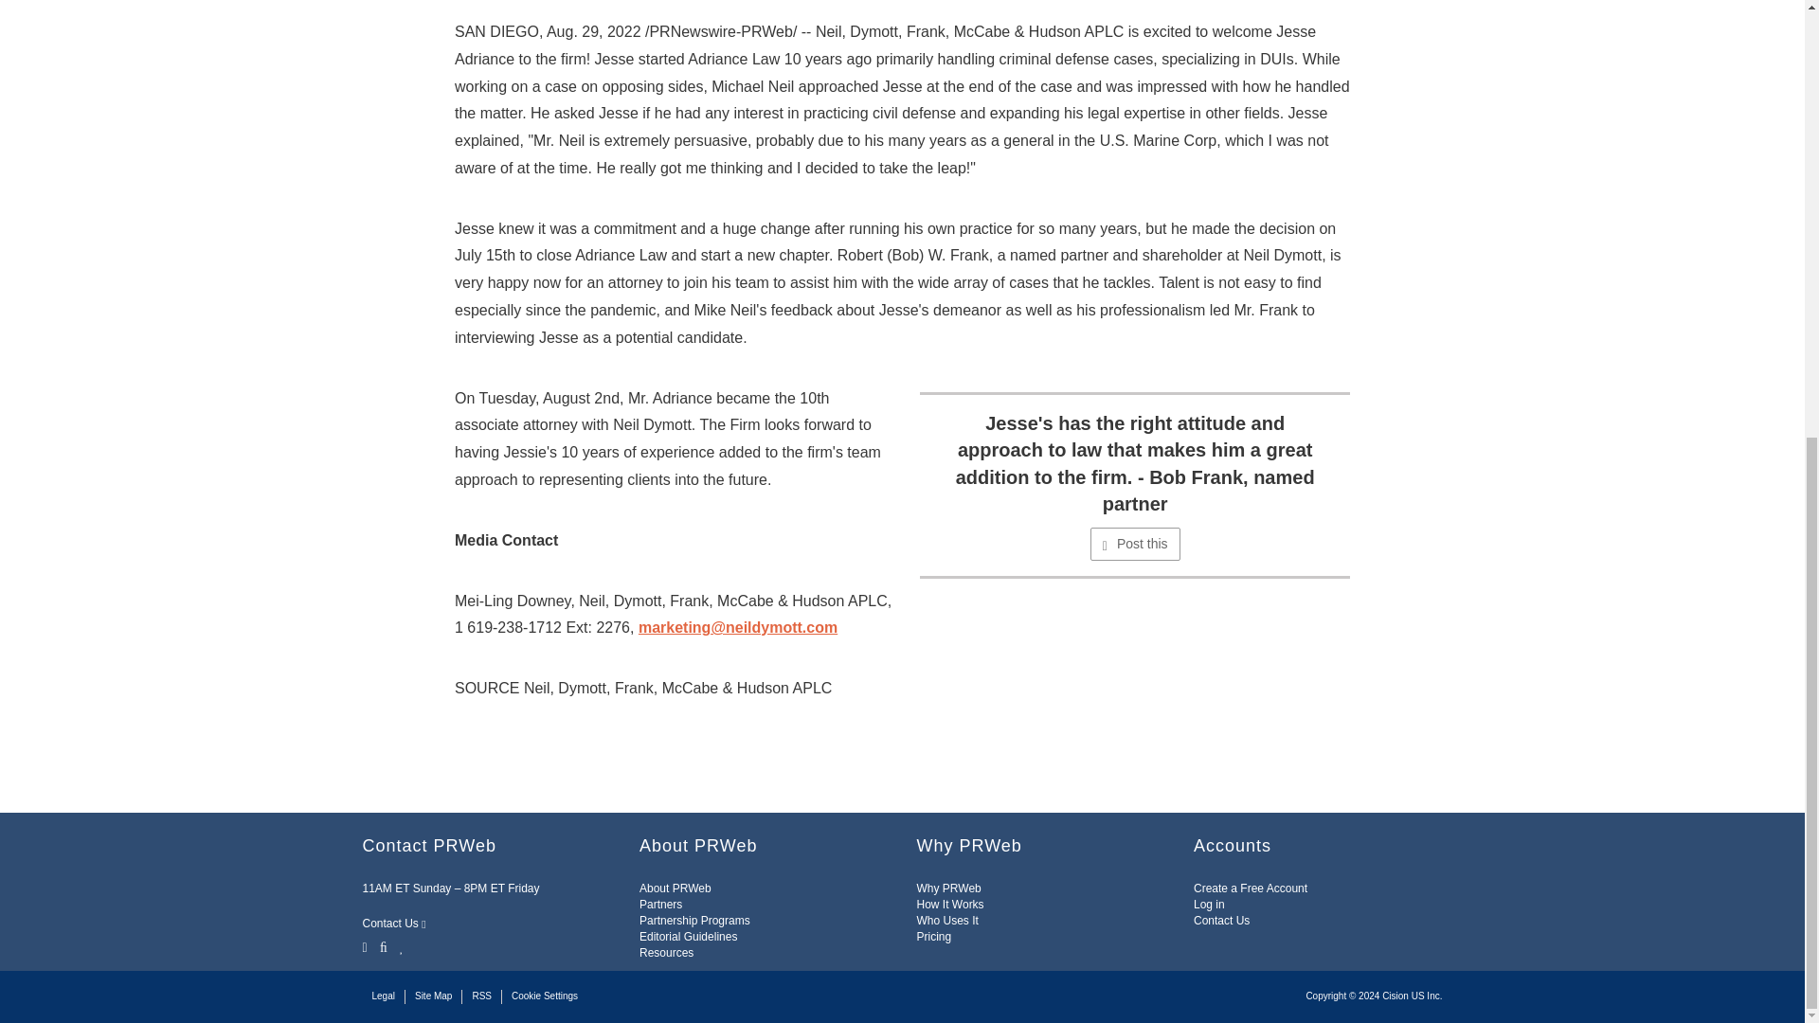  I want to click on Partnership Programs, so click(694, 921).